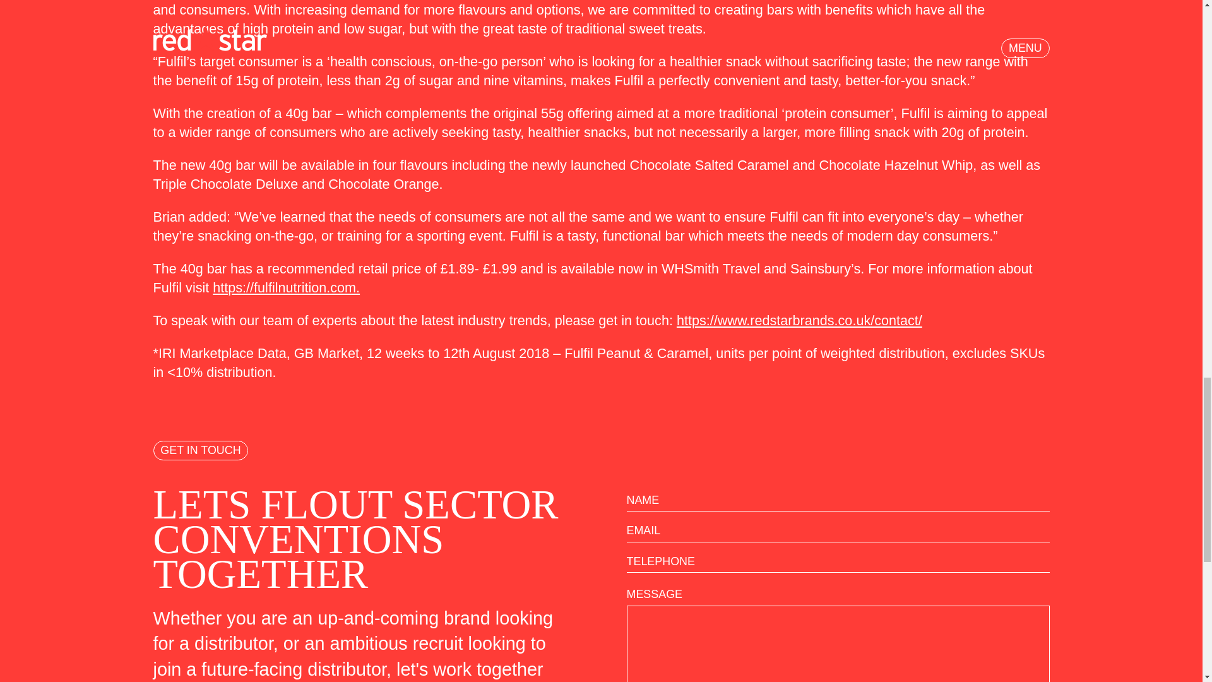  I want to click on GET IN TOUCH, so click(200, 450).